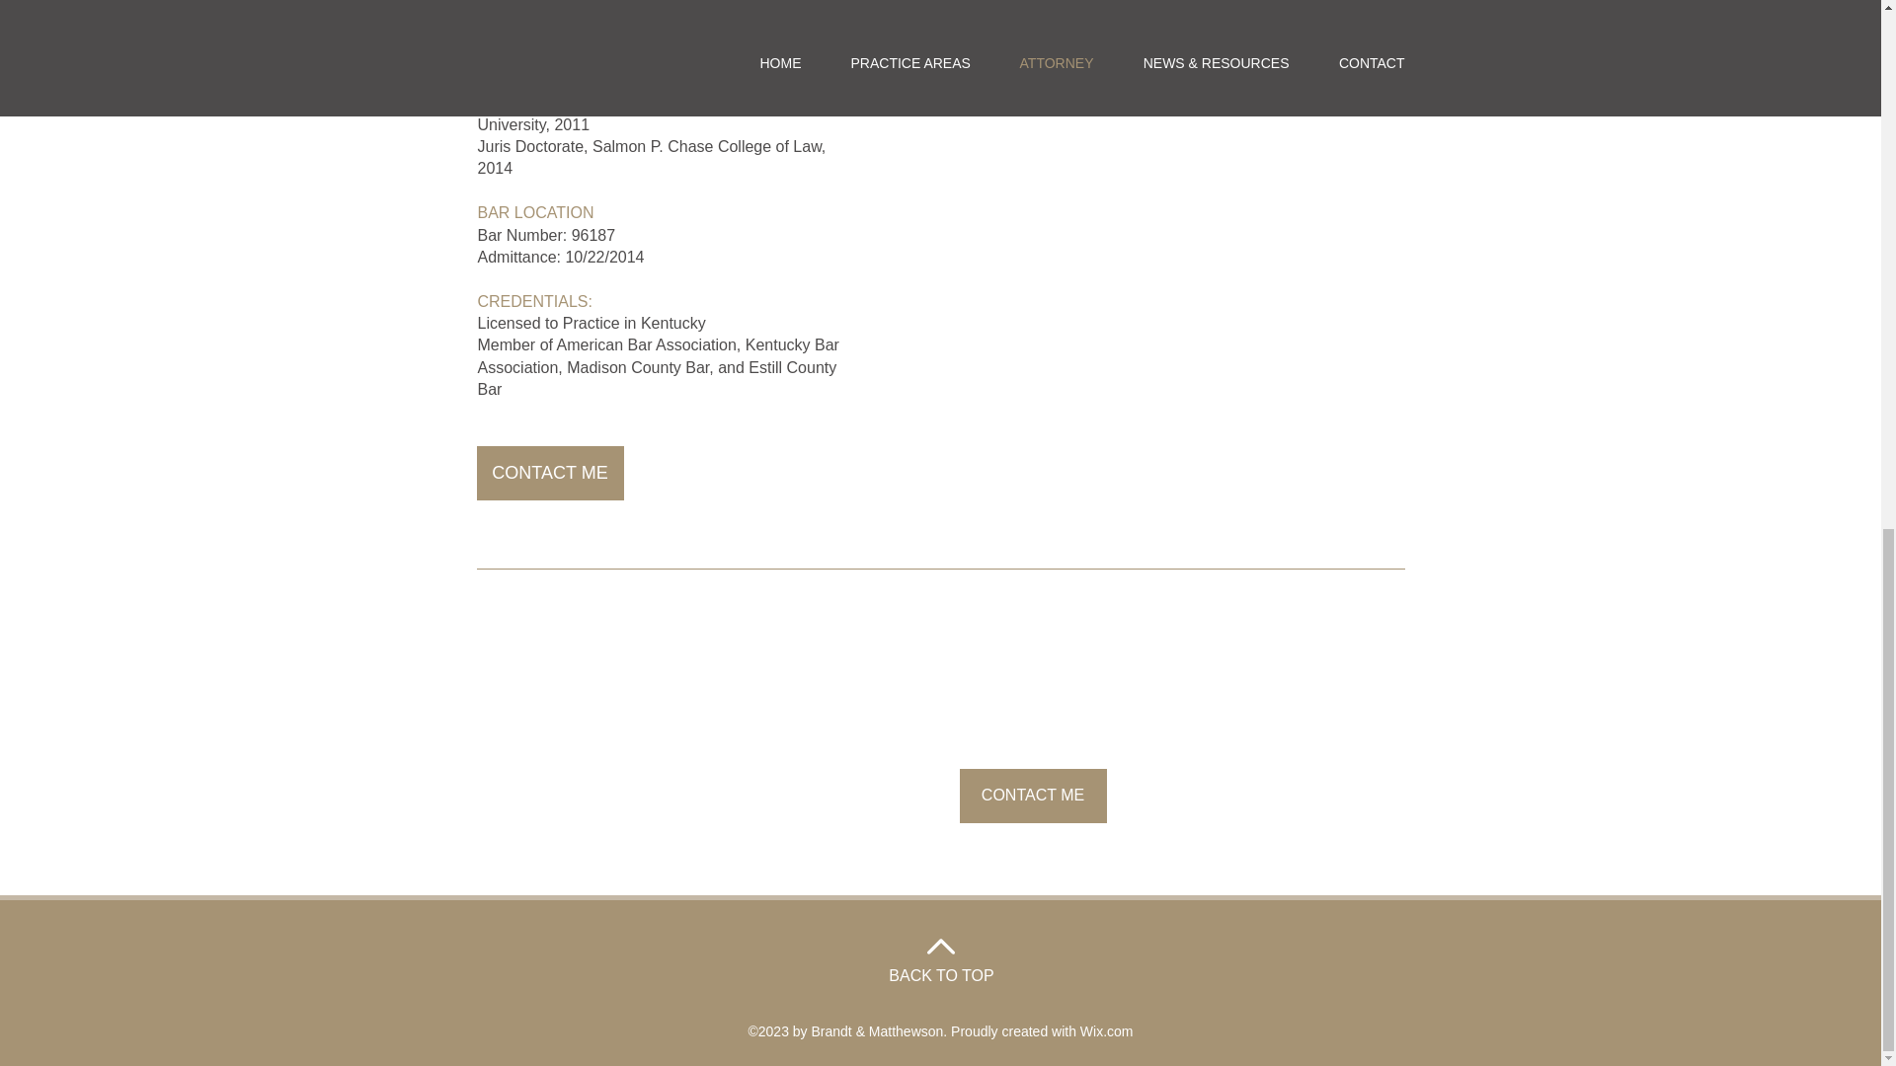  What do you see at coordinates (549, 473) in the screenshot?
I see `CONTACT ME` at bounding box center [549, 473].